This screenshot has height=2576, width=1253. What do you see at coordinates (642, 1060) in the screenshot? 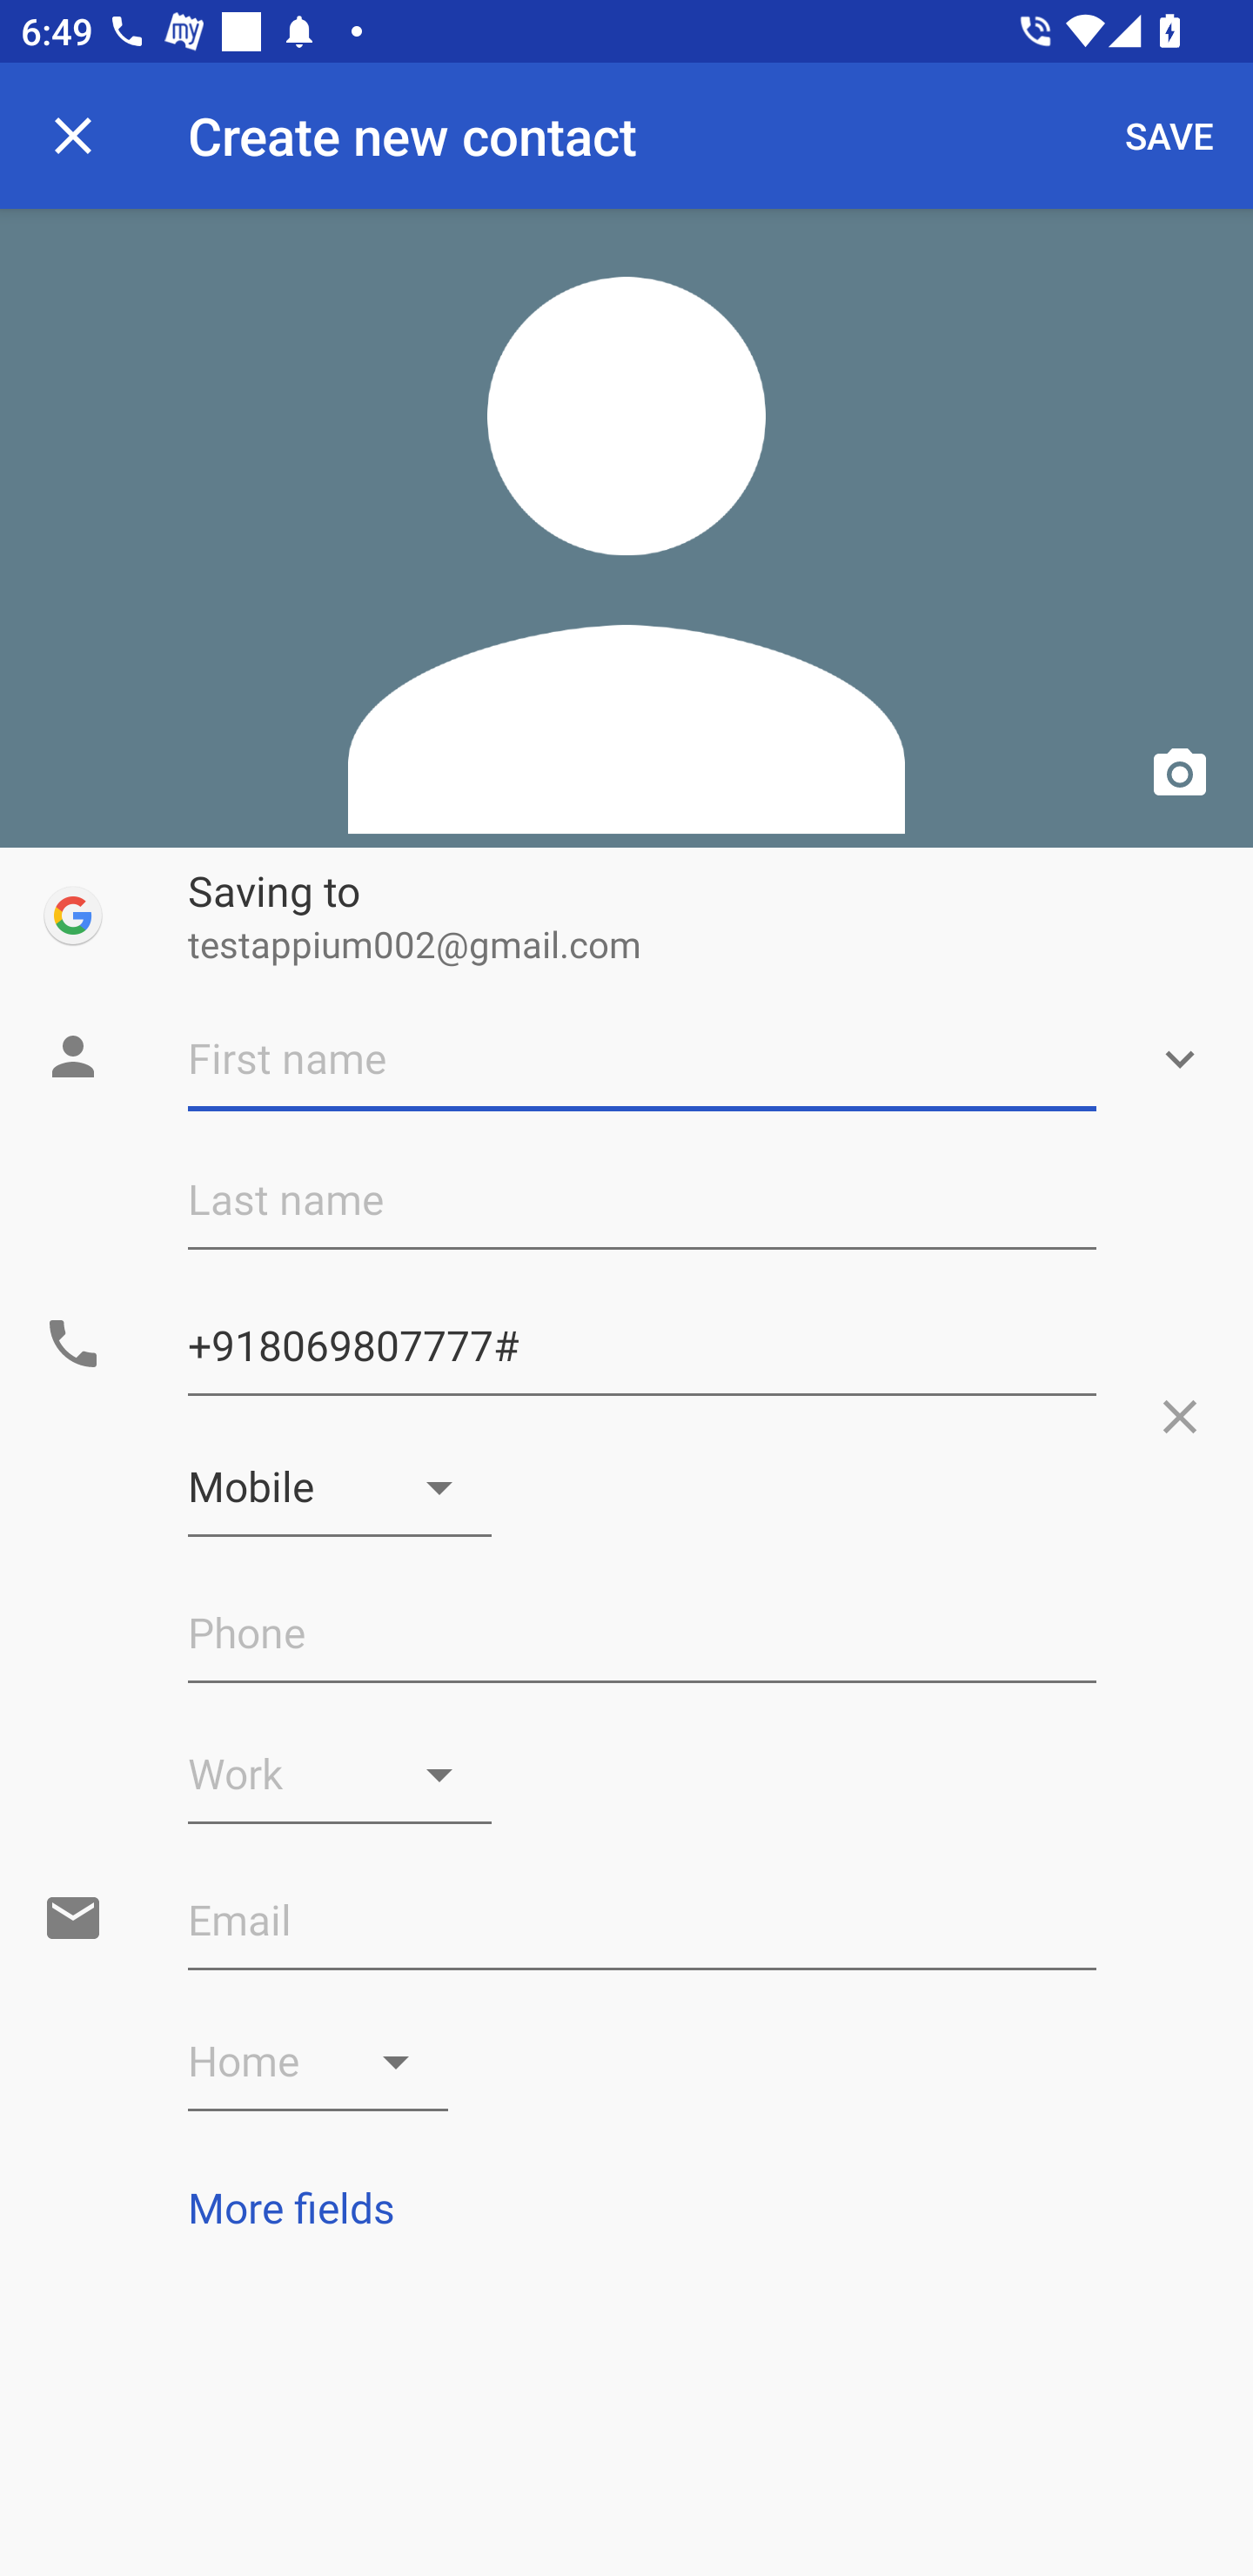
I see `First name` at bounding box center [642, 1060].